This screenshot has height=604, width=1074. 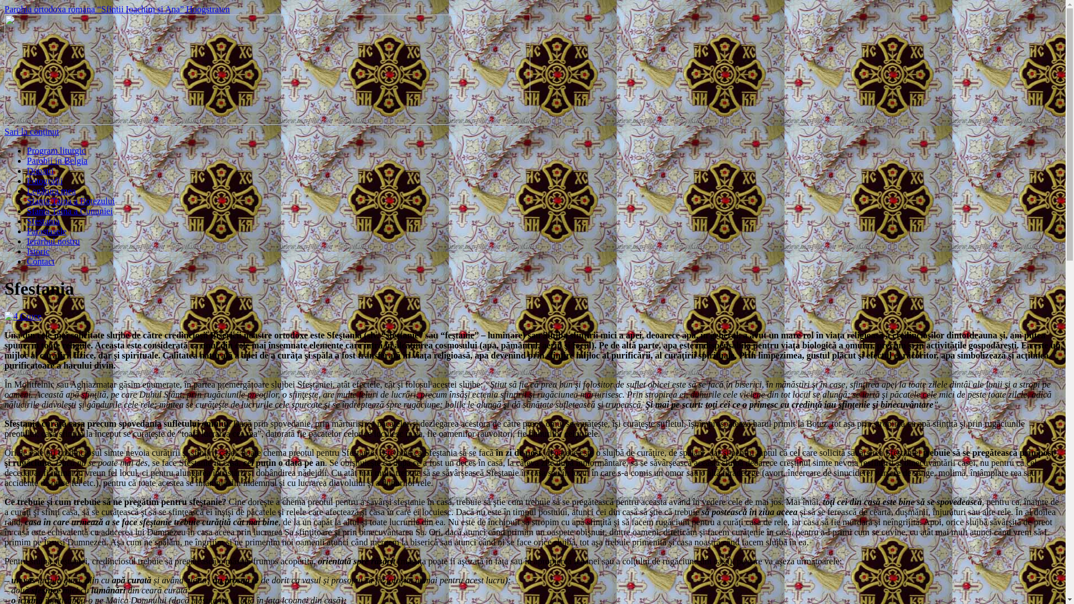 I want to click on Parastasele, so click(x=47, y=232).